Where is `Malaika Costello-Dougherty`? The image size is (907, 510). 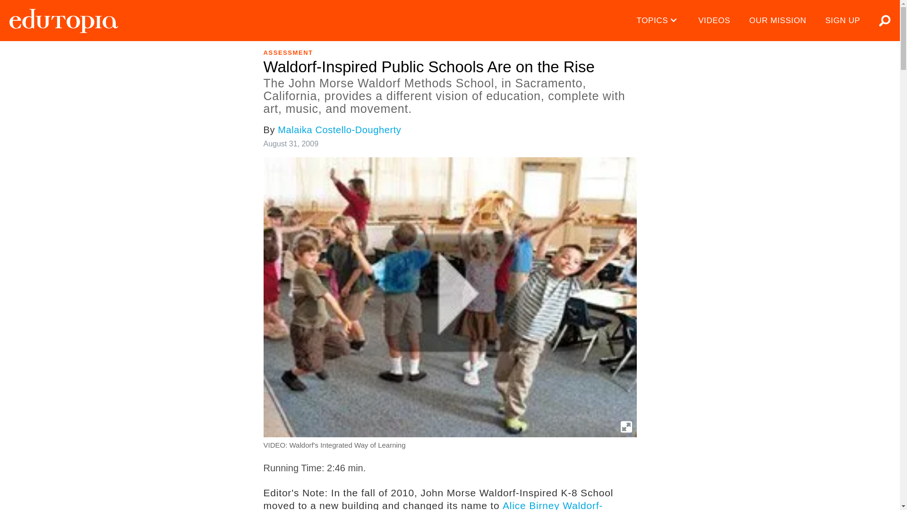
Malaika Costello-Dougherty is located at coordinates (339, 129).